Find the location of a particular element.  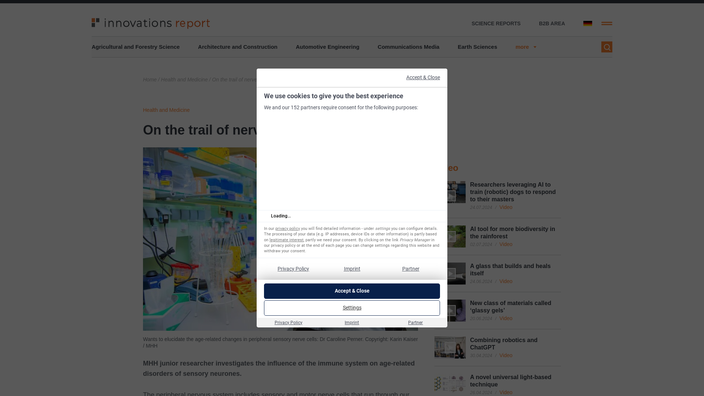

Earth Sciences is located at coordinates (477, 47).